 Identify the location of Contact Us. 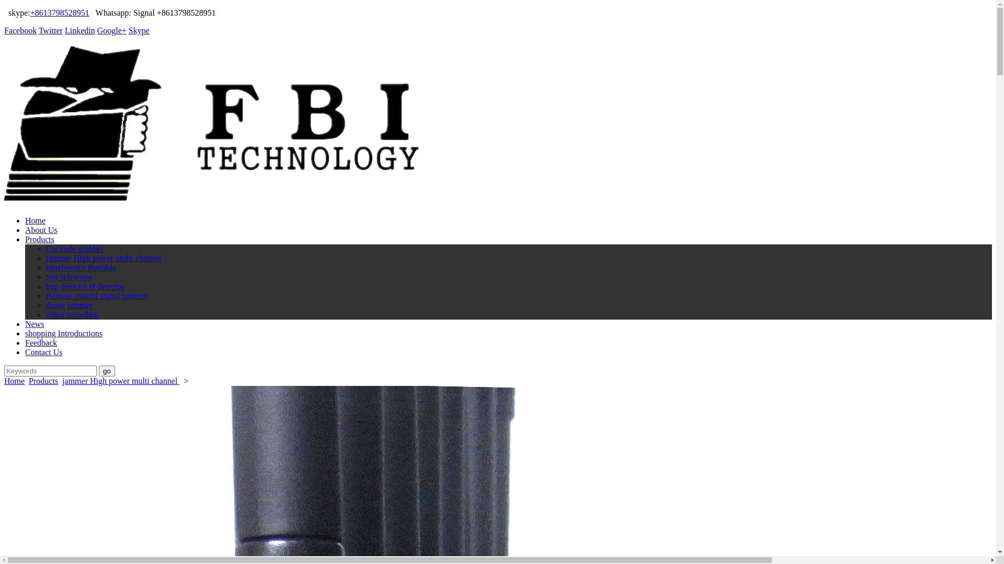
(44, 352).